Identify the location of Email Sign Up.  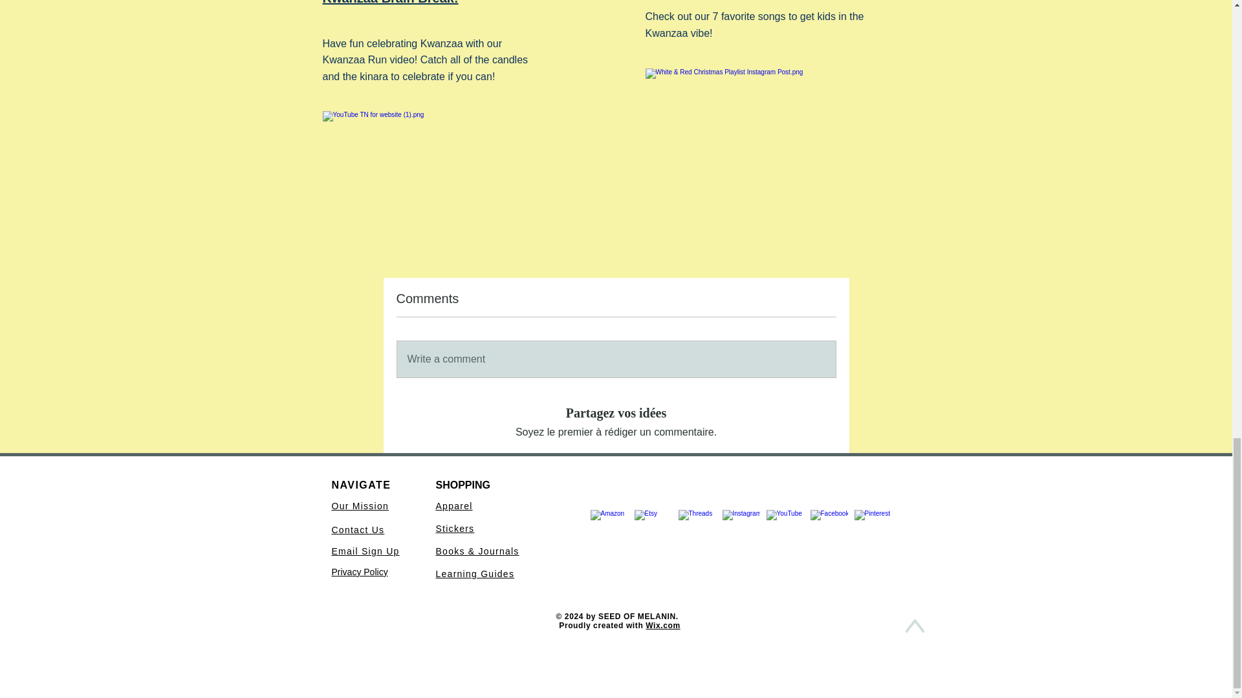
(365, 551).